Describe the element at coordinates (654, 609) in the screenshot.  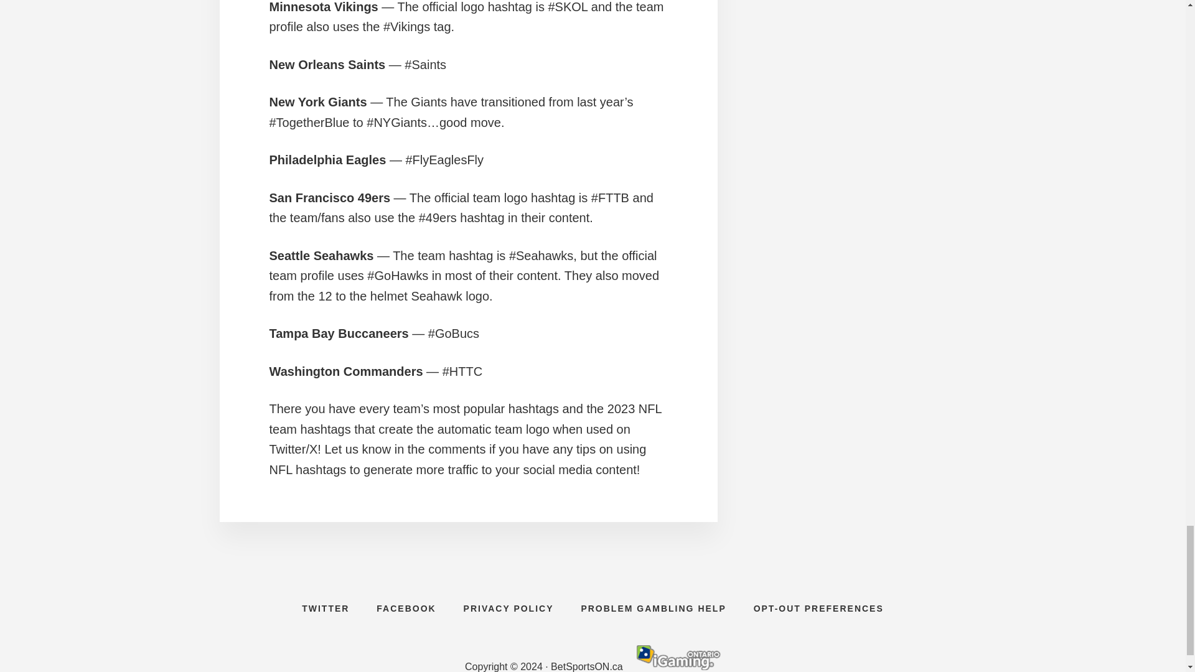
I see `PROBLEM GAMBLING HELP` at that location.